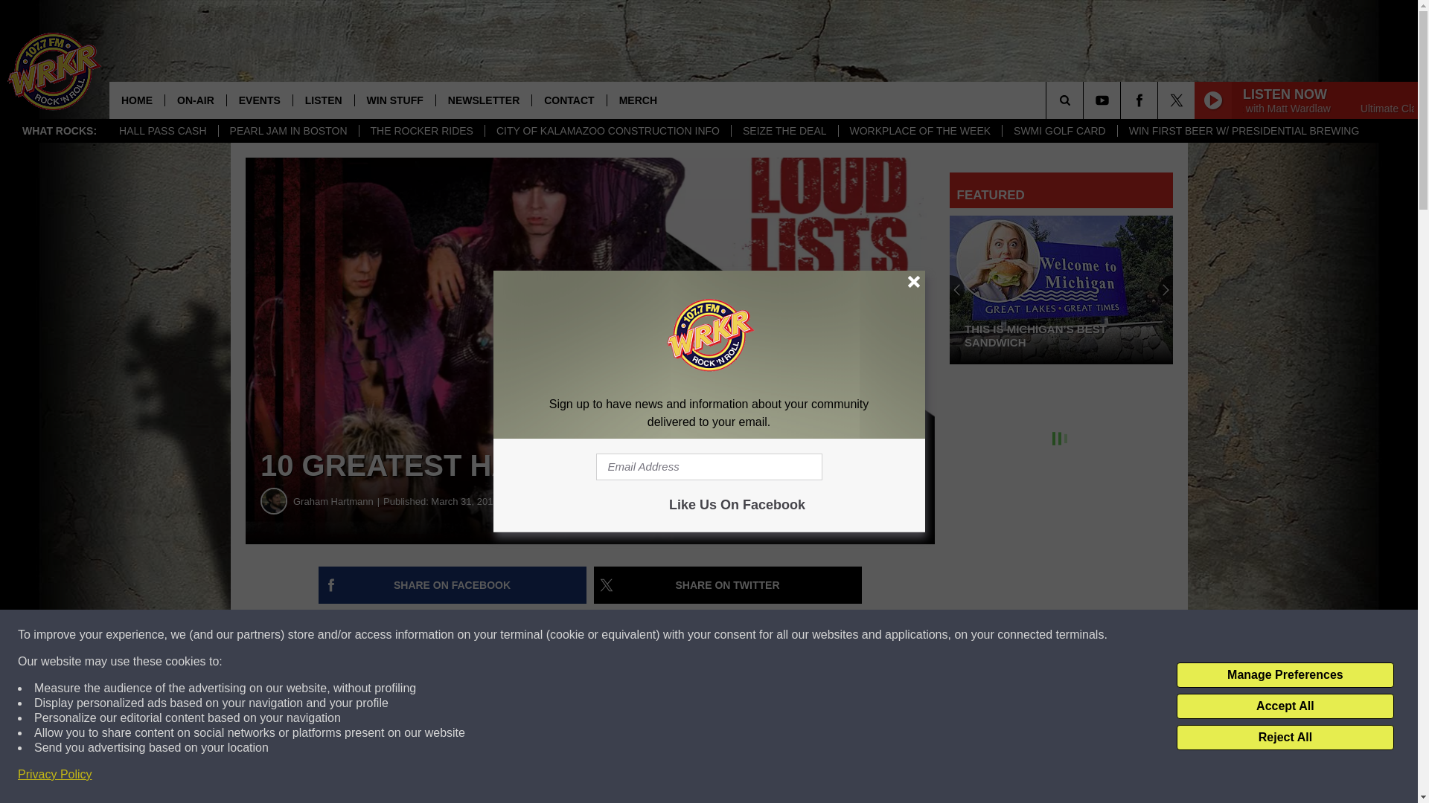  What do you see at coordinates (288, 131) in the screenshot?
I see `PEARL JAM IN BOSTON` at bounding box center [288, 131].